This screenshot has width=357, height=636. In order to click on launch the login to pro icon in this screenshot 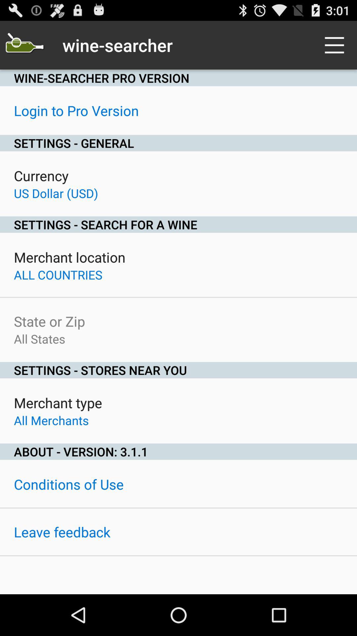, I will do `click(76, 111)`.